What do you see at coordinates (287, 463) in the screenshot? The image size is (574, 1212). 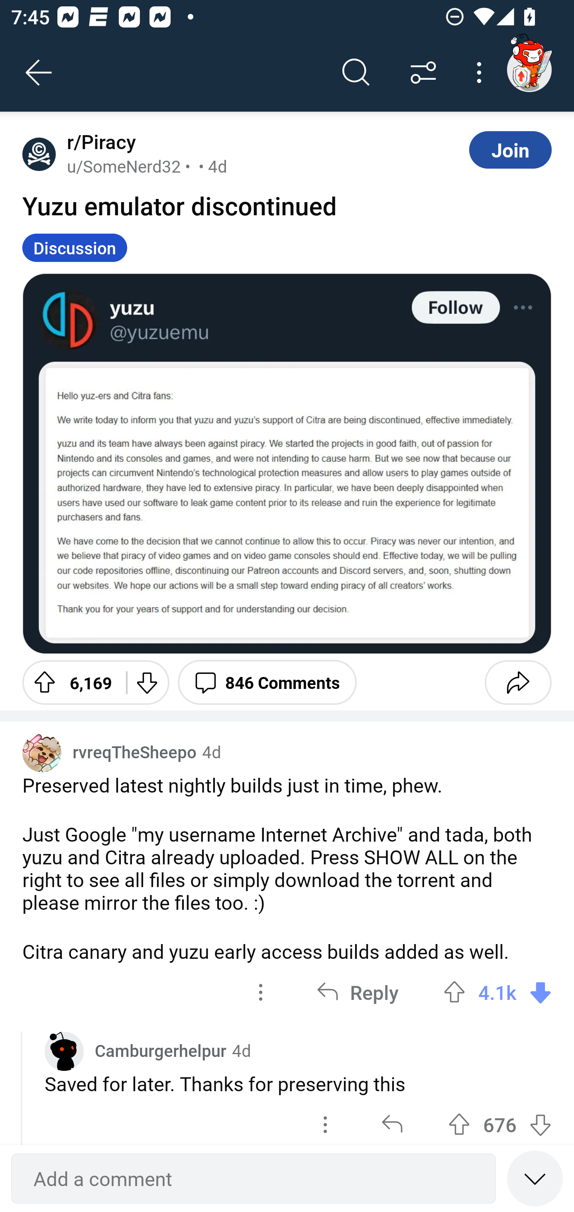 I see `Image` at bounding box center [287, 463].